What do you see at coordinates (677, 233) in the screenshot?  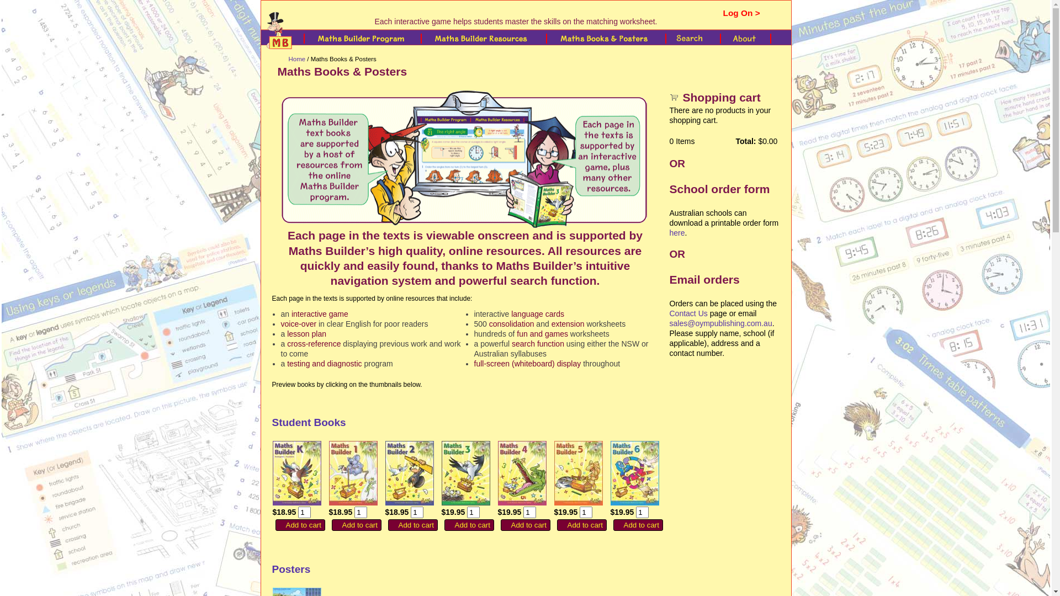 I see `here` at bounding box center [677, 233].